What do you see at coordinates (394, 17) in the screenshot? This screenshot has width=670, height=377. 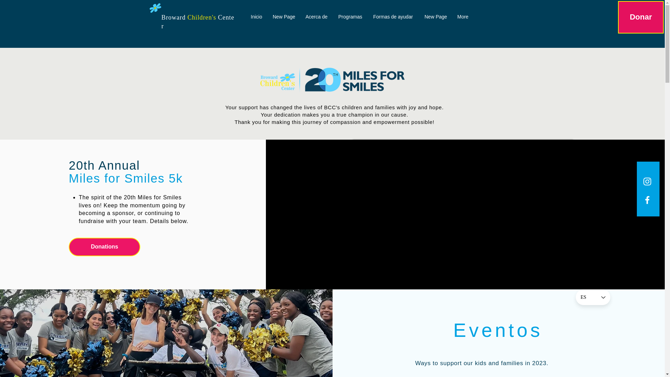 I see `Formas de ayudar` at bounding box center [394, 17].